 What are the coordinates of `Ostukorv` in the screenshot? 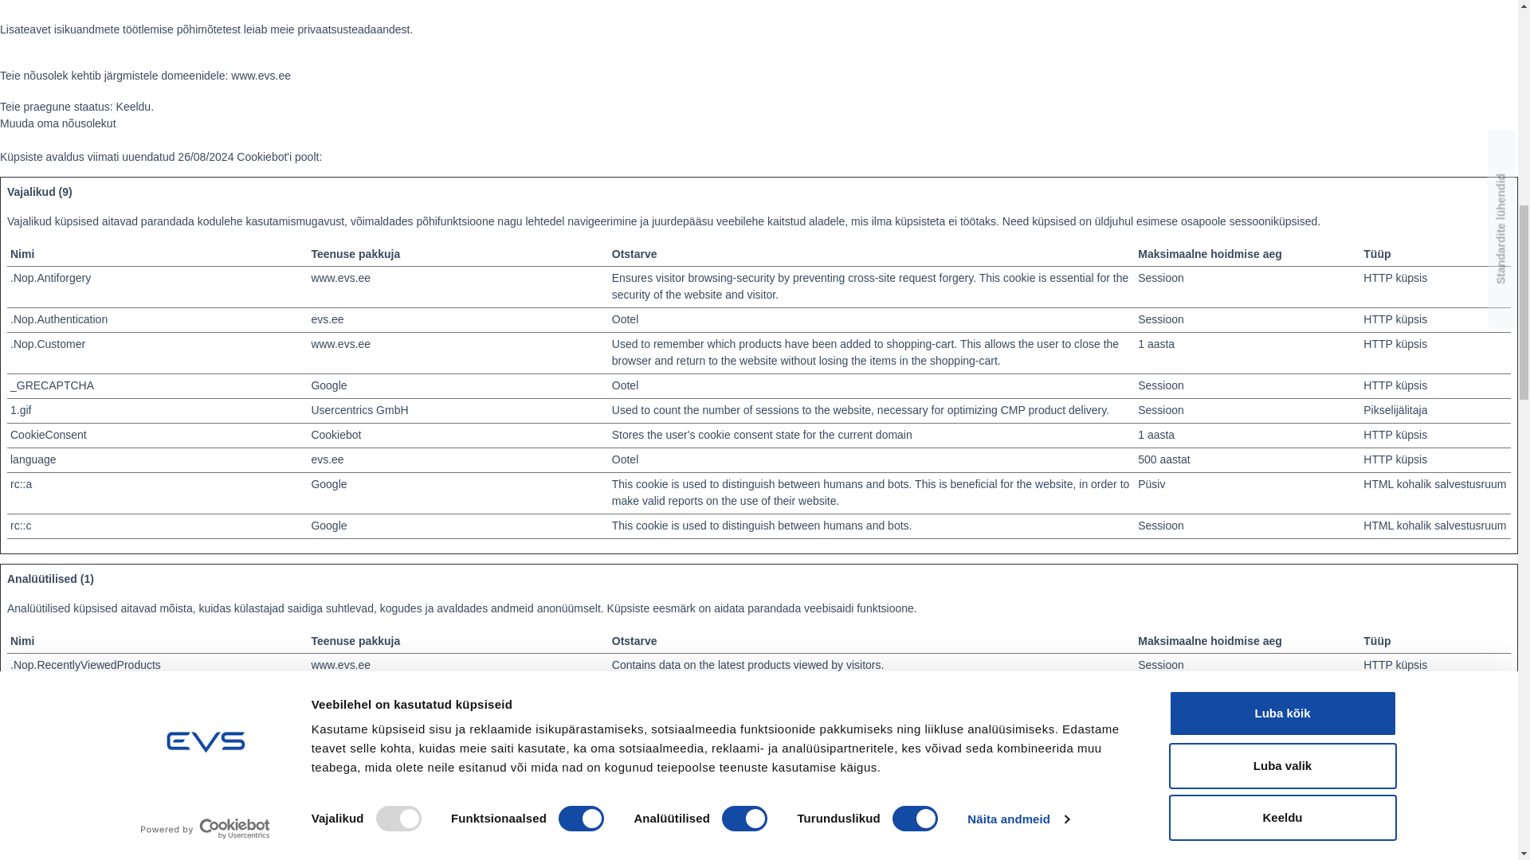 It's located at (1305, 789).